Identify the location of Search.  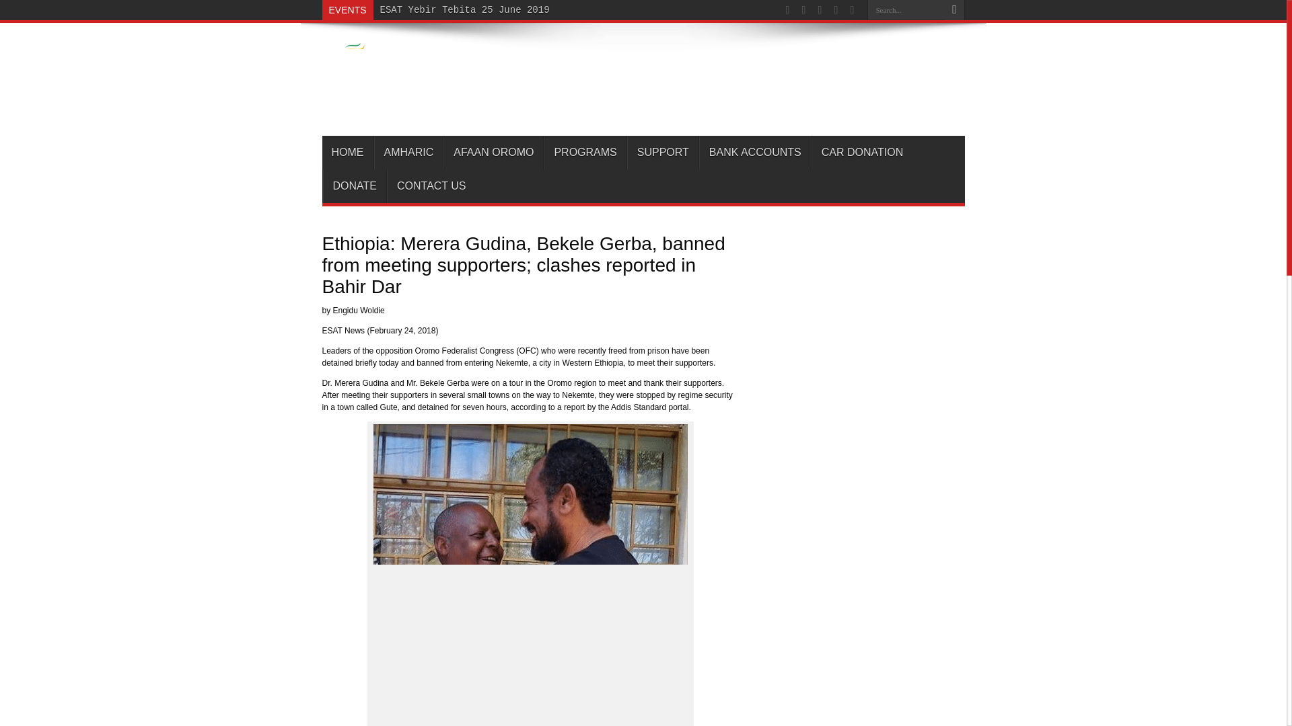
(954, 10).